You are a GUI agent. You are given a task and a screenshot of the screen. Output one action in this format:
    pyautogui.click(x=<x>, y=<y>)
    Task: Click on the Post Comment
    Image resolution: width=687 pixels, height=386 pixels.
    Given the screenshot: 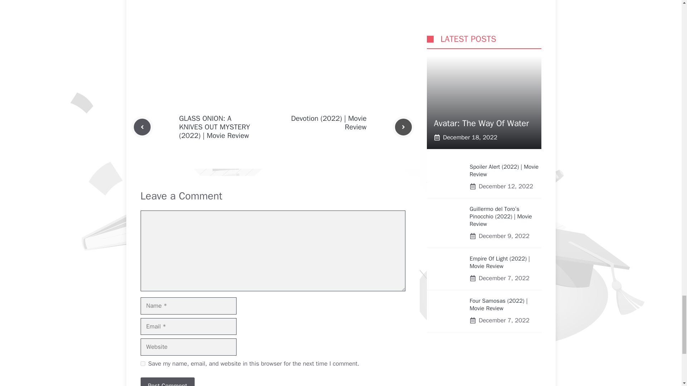 What is the action you would take?
    pyautogui.click(x=167, y=382)
    